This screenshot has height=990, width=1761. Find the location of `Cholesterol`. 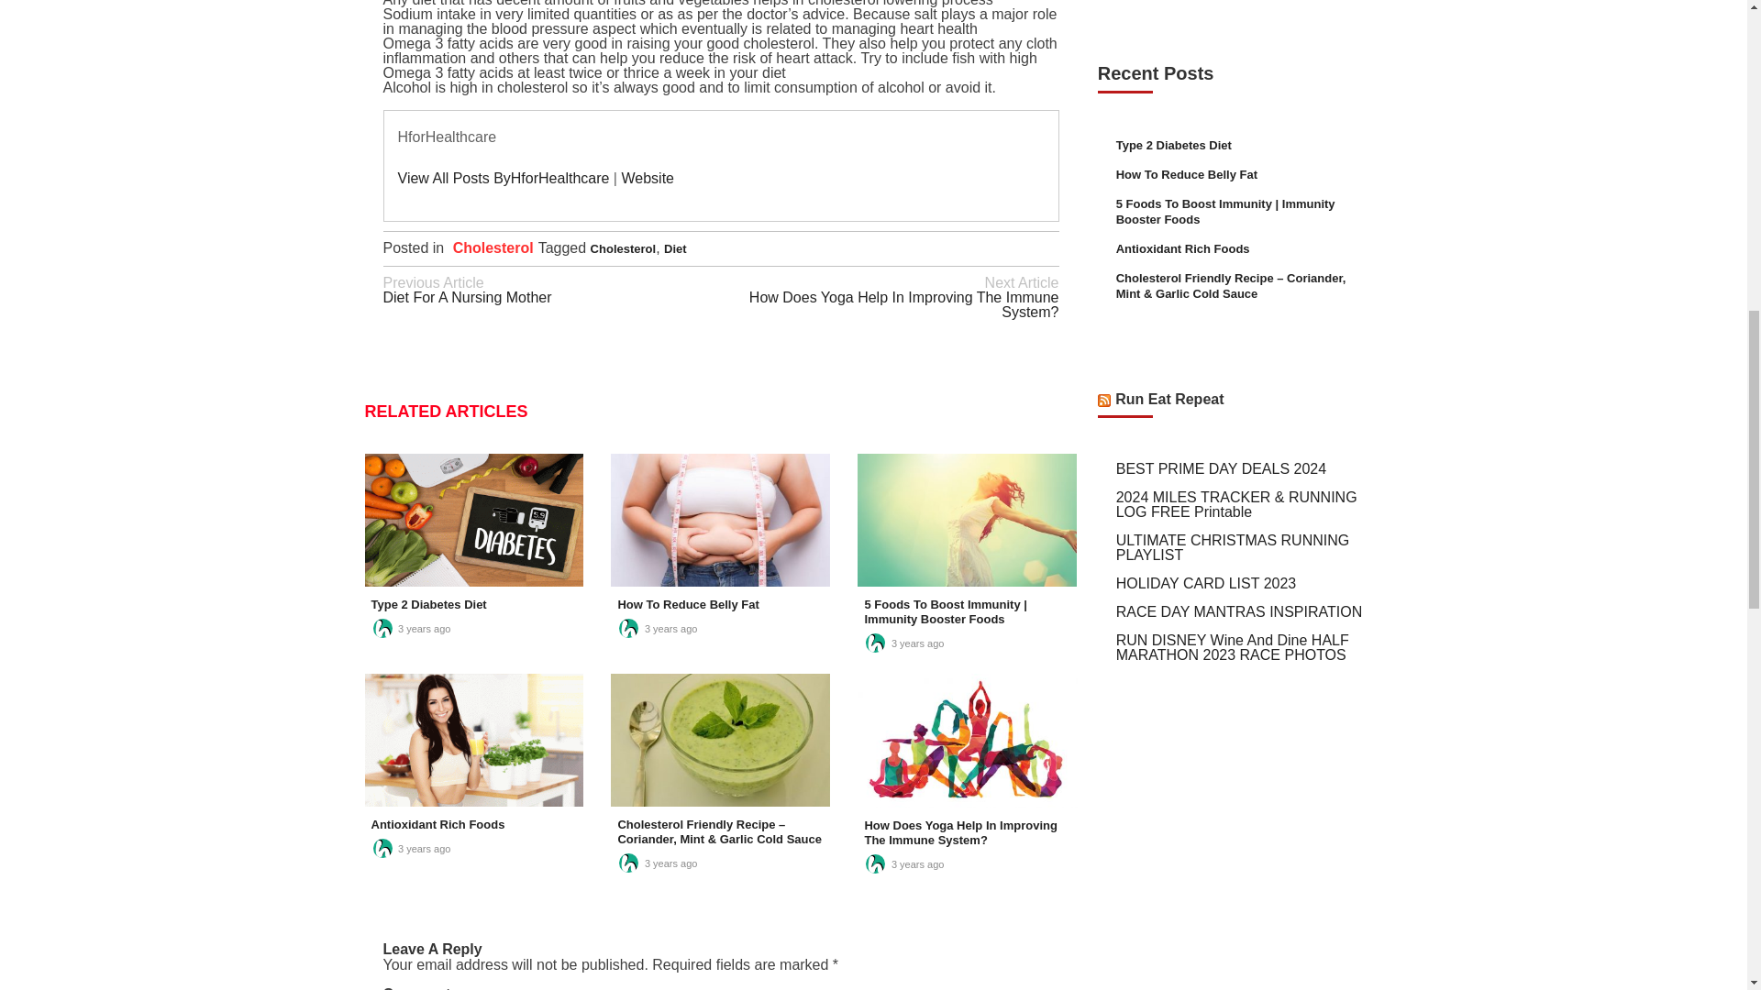

Cholesterol is located at coordinates (493, 247).